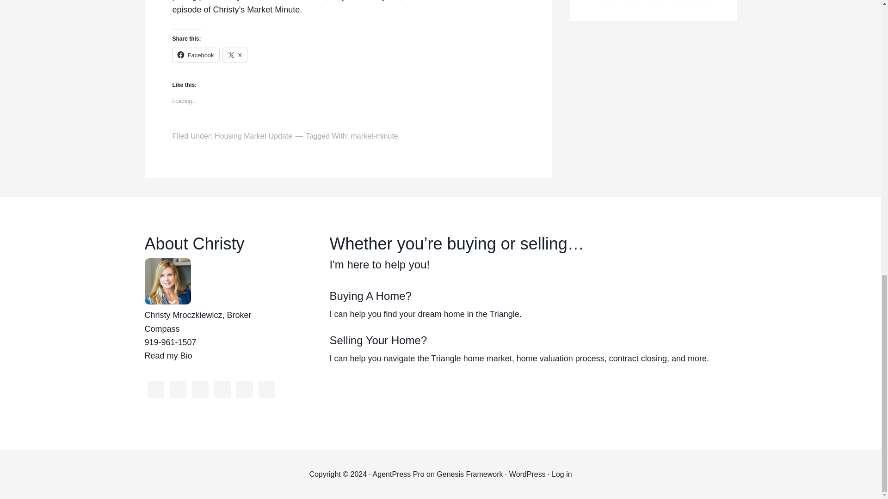 Image resolution: width=888 pixels, height=499 pixels. Describe the element at coordinates (195, 55) in the screenshot. I see `Click to share on Facebook` at that location.